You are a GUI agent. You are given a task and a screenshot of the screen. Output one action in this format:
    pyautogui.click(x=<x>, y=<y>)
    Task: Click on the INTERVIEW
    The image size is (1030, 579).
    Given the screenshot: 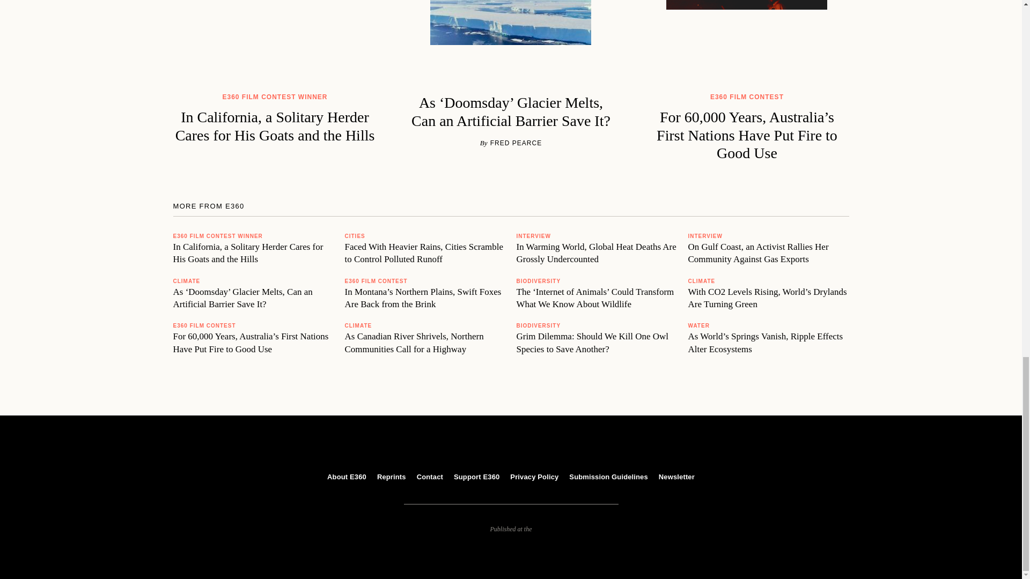 What is the action you would take?
    pyautogui.click(x=533, y=236)
    